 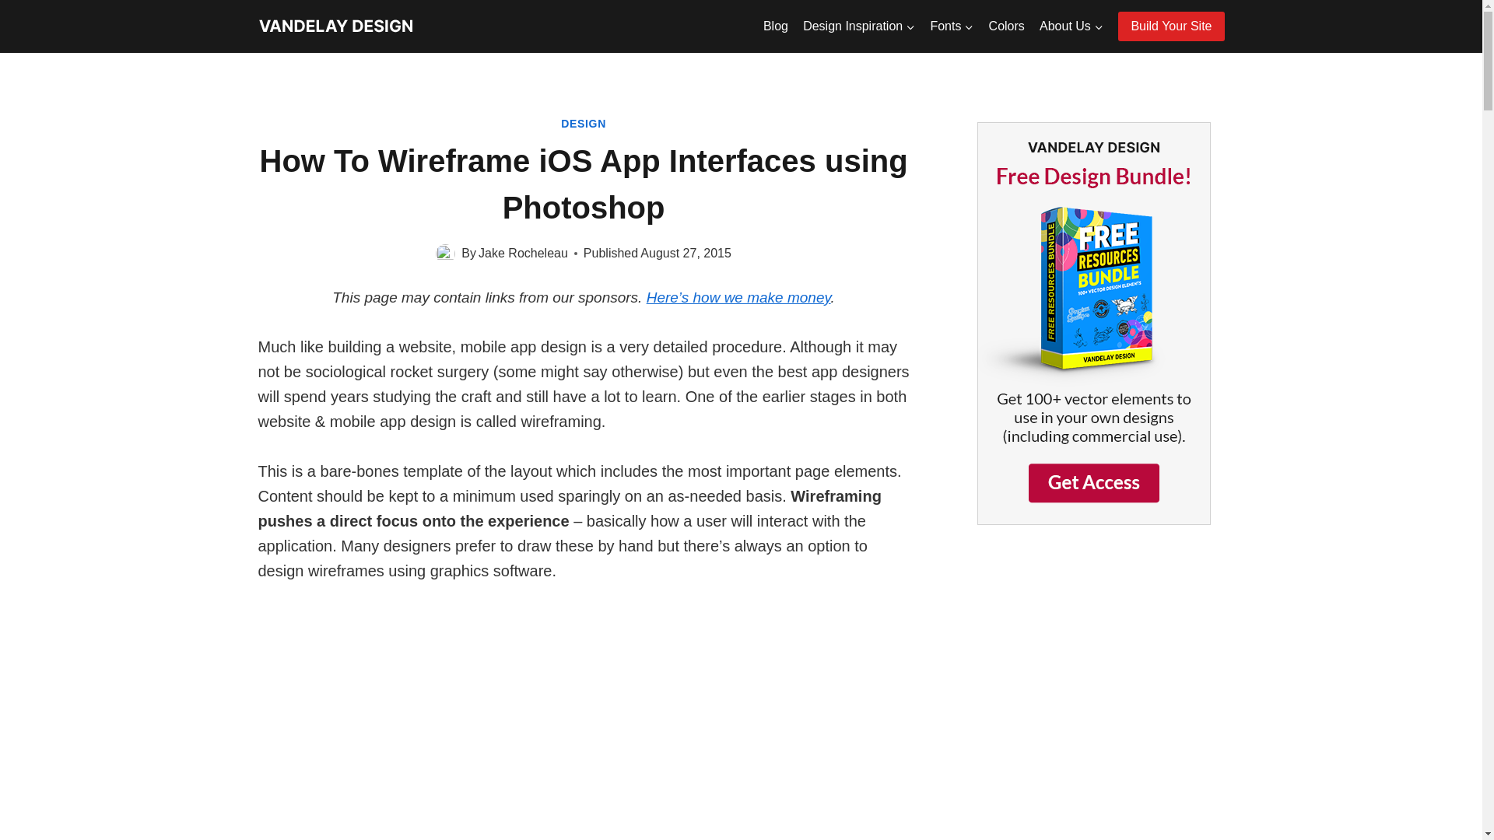 I want to click on DESIGN, so click(x=584, y=124).